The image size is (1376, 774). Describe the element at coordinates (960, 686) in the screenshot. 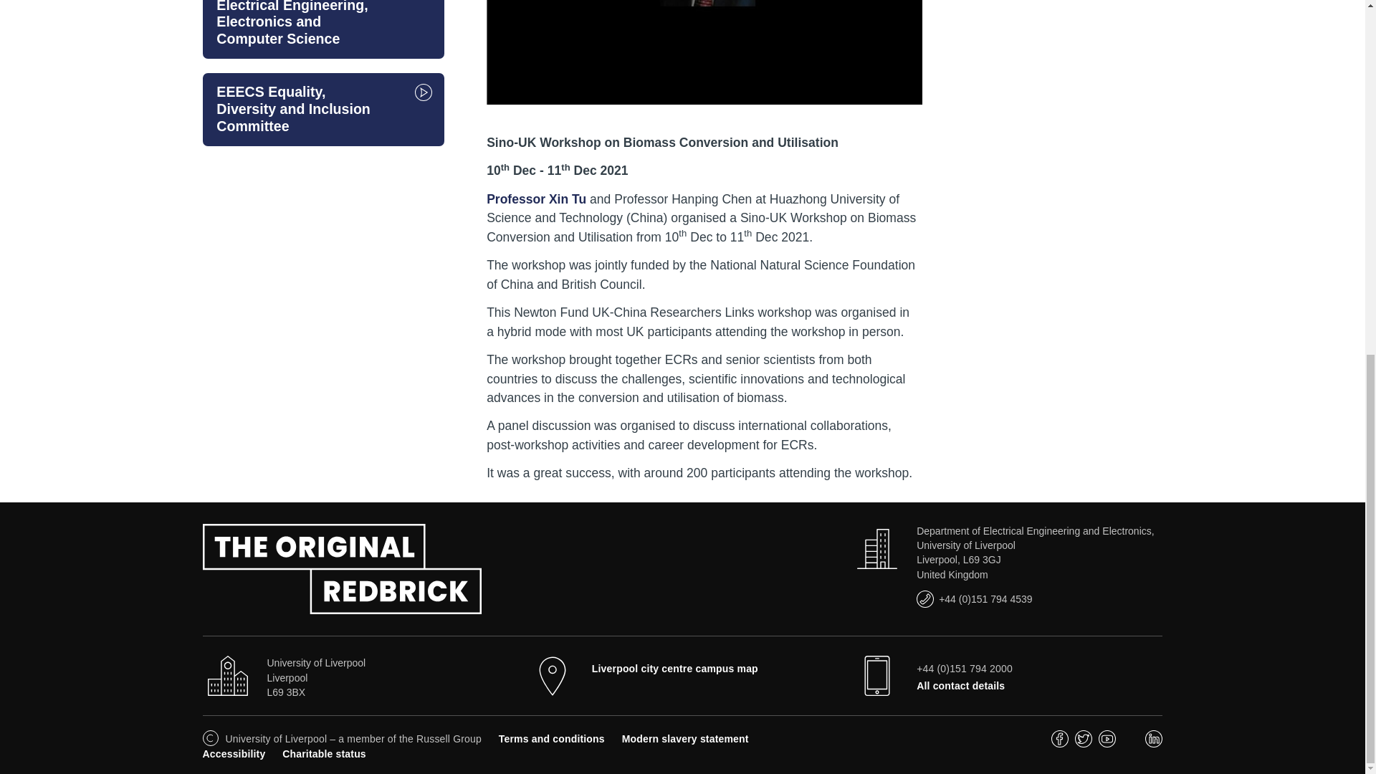

I see `Contact us` at that location.